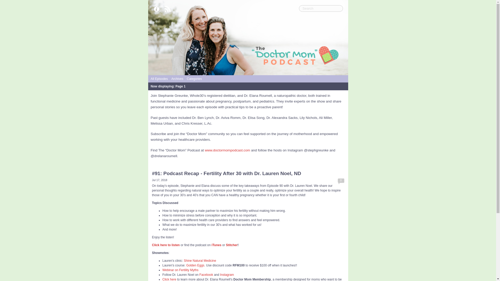  What do you see at coordinates (169, 9) in the screenshot?
I see `RSS Feed` at bounding box center [169, 9].